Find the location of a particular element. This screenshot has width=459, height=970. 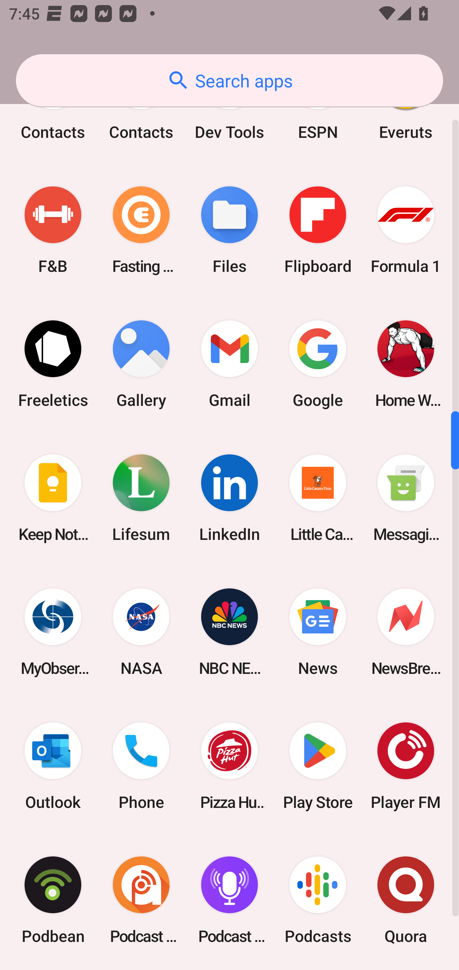

Phone is located at coordinates (141, 766).